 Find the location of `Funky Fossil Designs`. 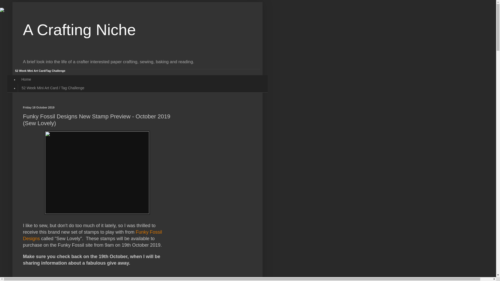

Funky Fossil Designs is located at coordinates (92, 235).